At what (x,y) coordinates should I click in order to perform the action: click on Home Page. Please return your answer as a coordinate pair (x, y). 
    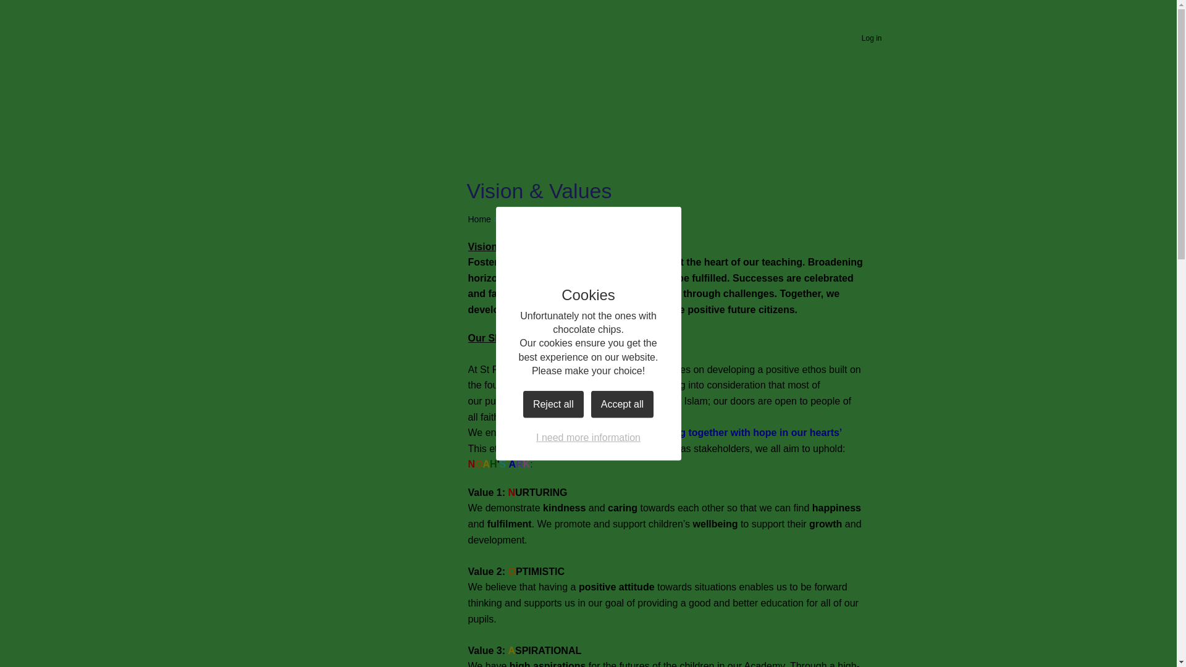
    Looking at the image, I should click on (567, 69).